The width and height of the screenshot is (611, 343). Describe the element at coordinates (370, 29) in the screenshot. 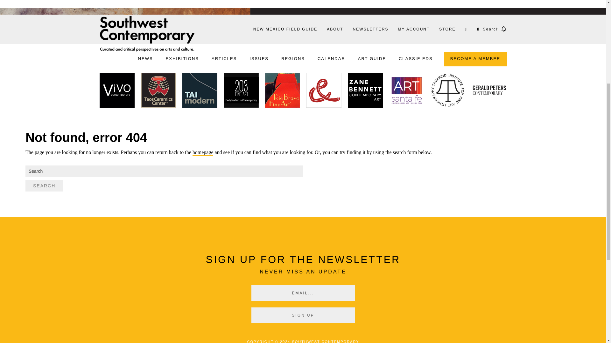

I see `NEWSLETTERS` at that location.